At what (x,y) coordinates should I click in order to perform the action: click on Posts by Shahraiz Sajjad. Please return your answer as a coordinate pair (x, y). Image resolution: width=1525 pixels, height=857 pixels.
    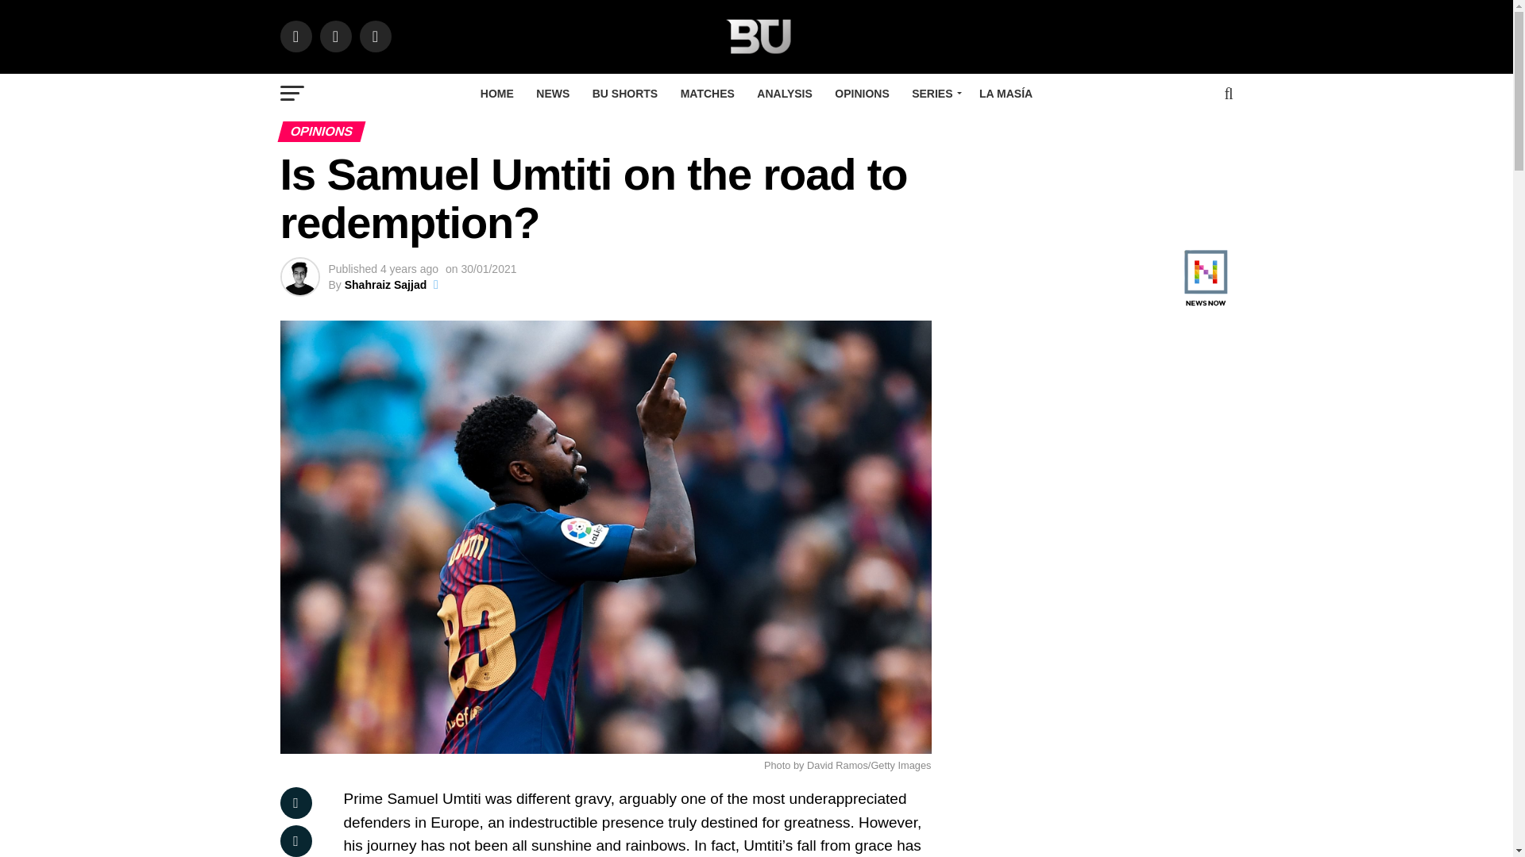
    Looking at the image, I should click on (385, 285).